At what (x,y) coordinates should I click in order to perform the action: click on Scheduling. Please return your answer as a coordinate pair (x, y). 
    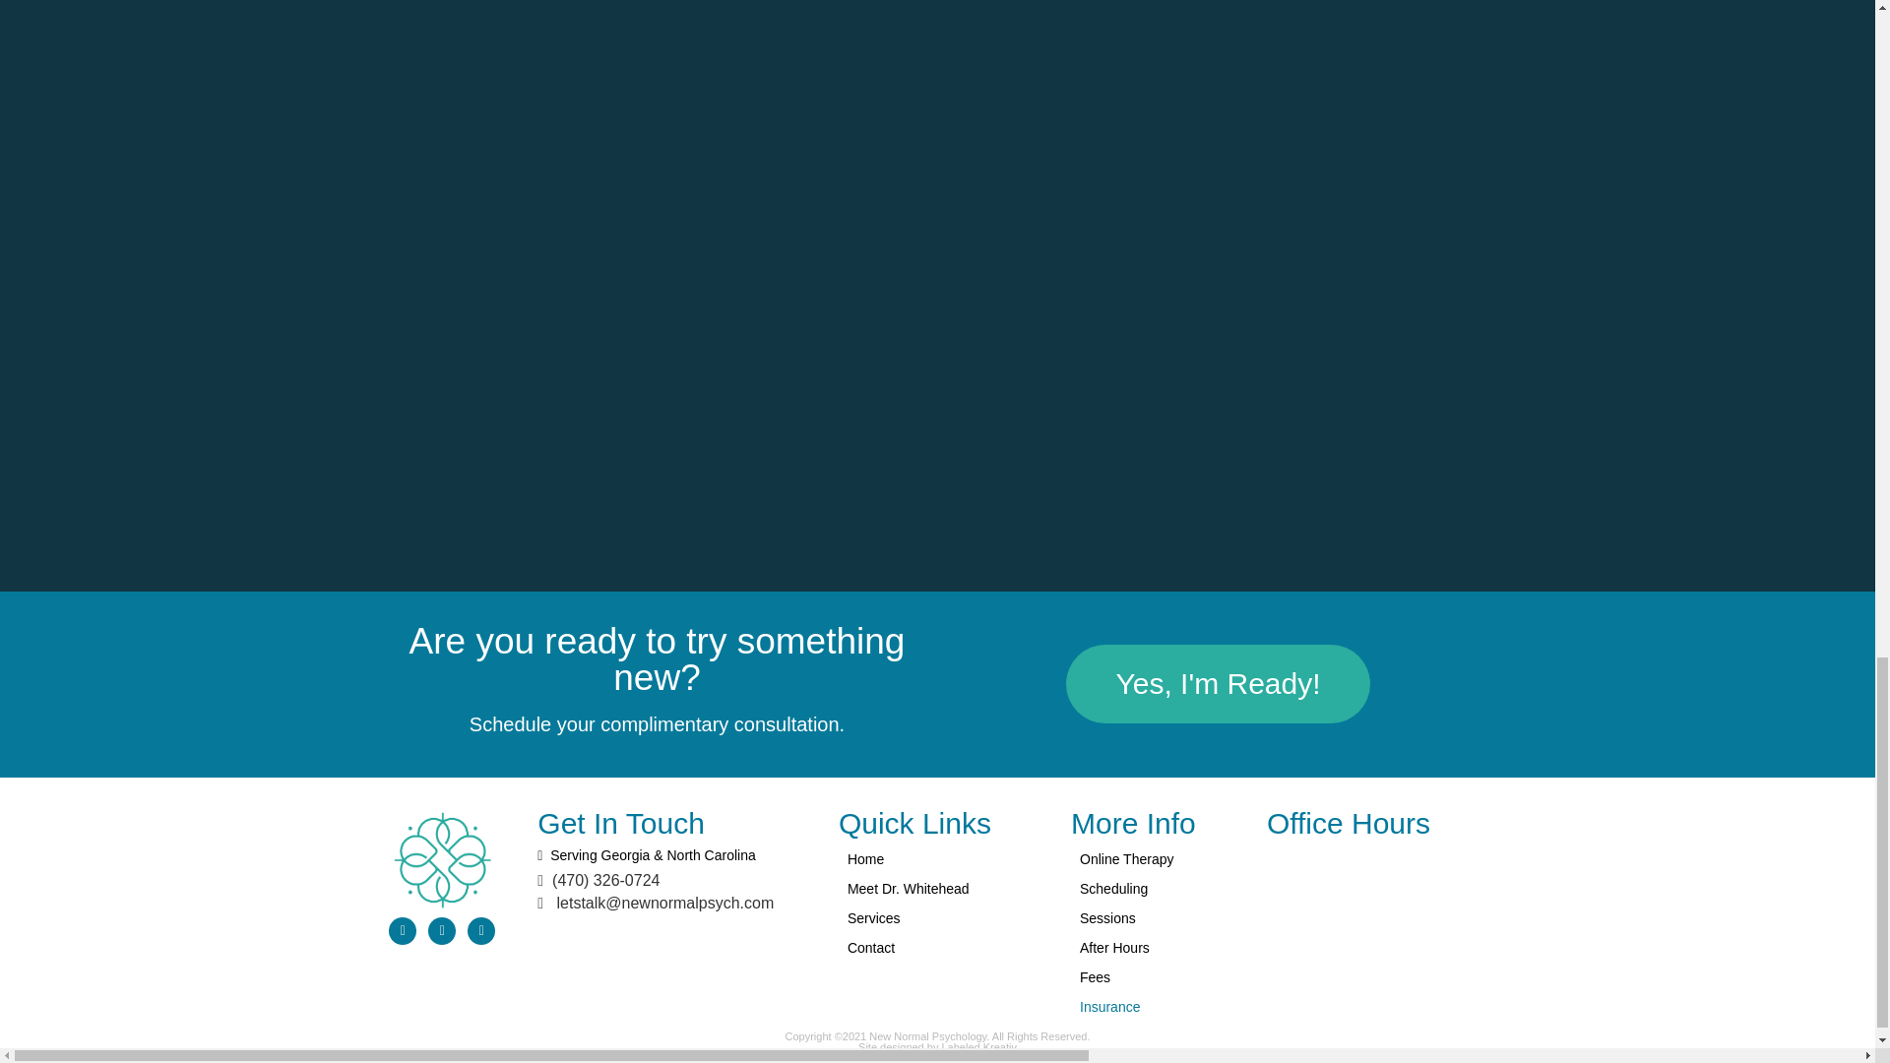
    Looking at the image, I should click on (1154, 888).